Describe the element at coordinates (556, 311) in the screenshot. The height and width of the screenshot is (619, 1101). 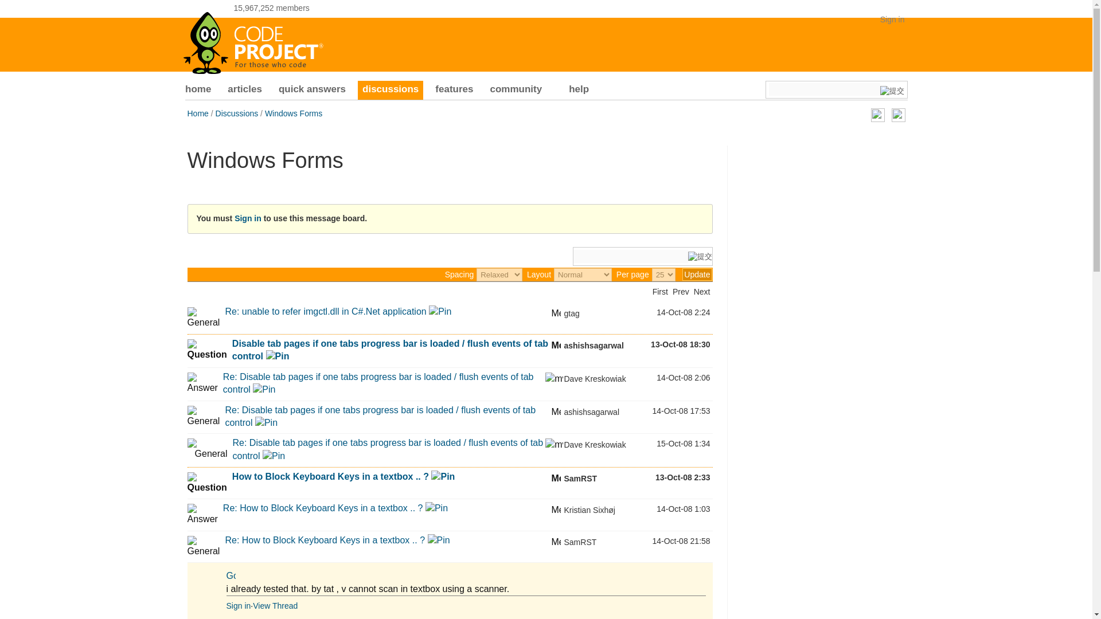
I see `Member` at that location.